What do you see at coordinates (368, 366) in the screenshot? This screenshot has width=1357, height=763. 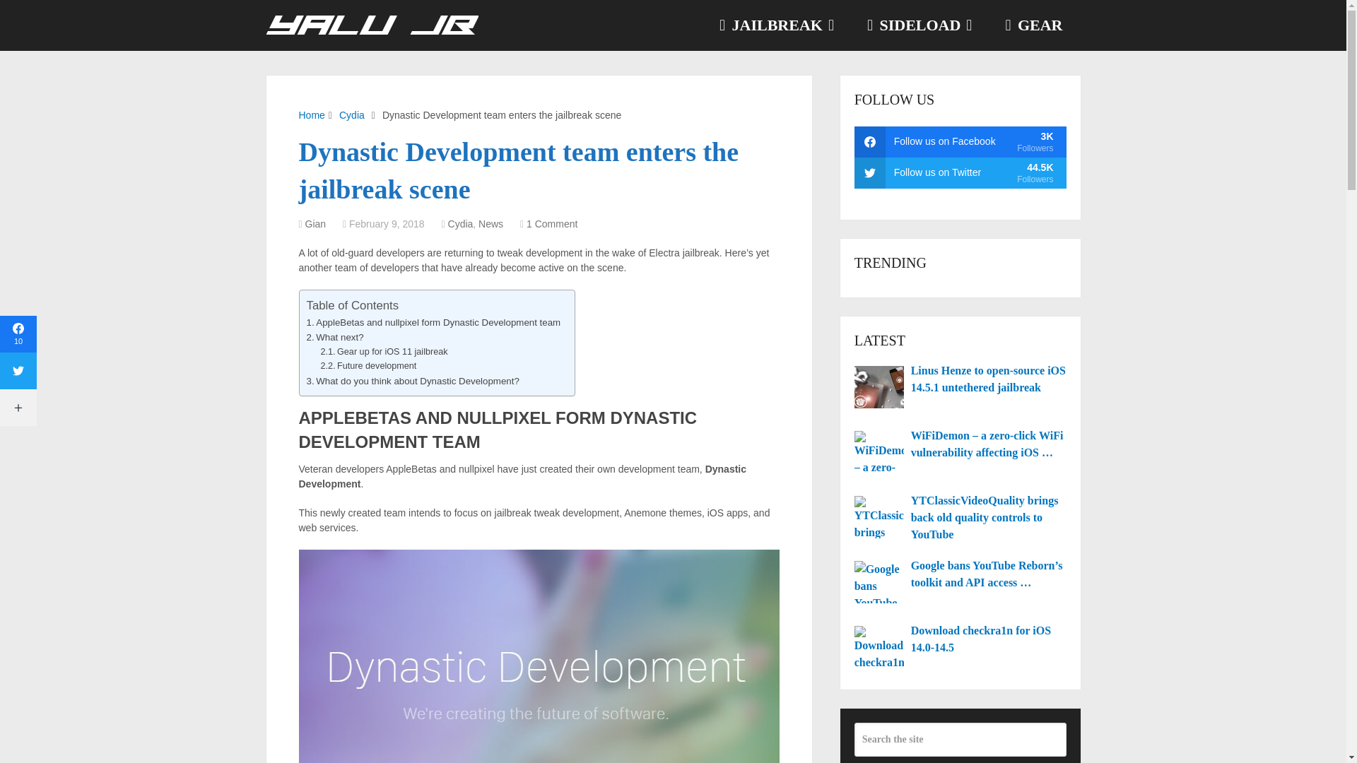 I see `Future development` at bounding box center [368, 366].